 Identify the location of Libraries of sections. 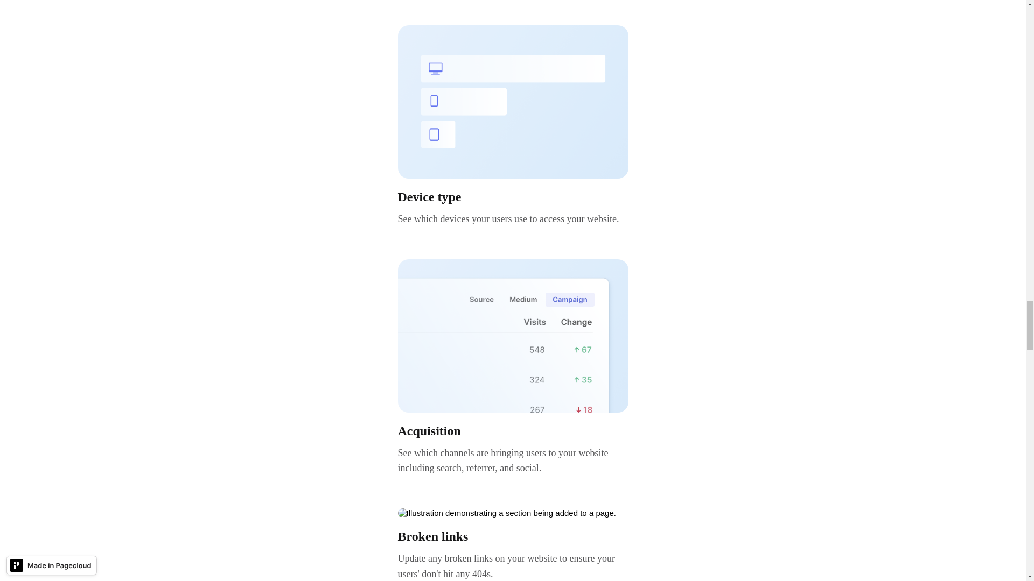
(512, 513).